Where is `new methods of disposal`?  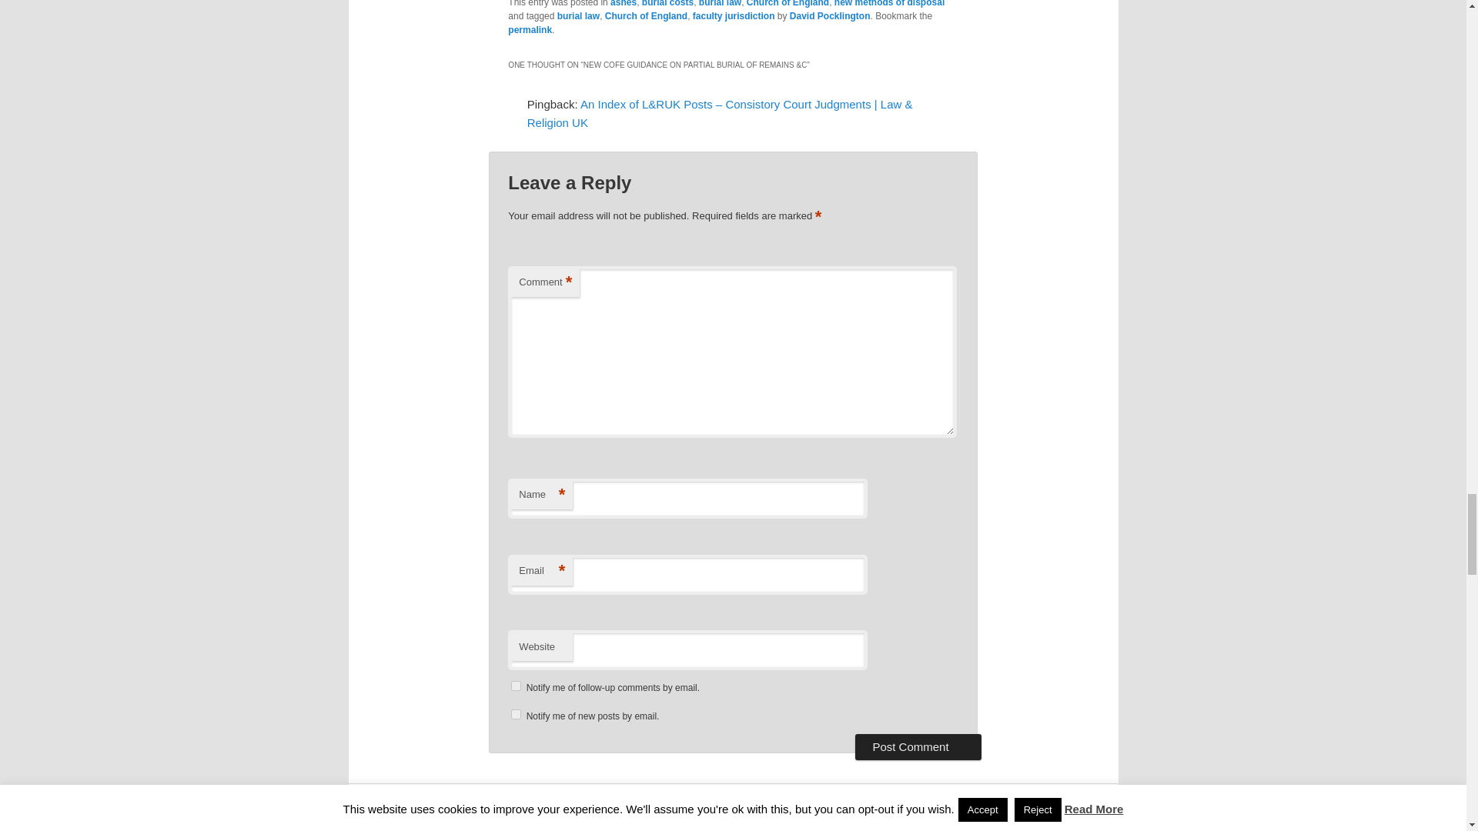 new methods of disposal is located at coordinates (889, 3).